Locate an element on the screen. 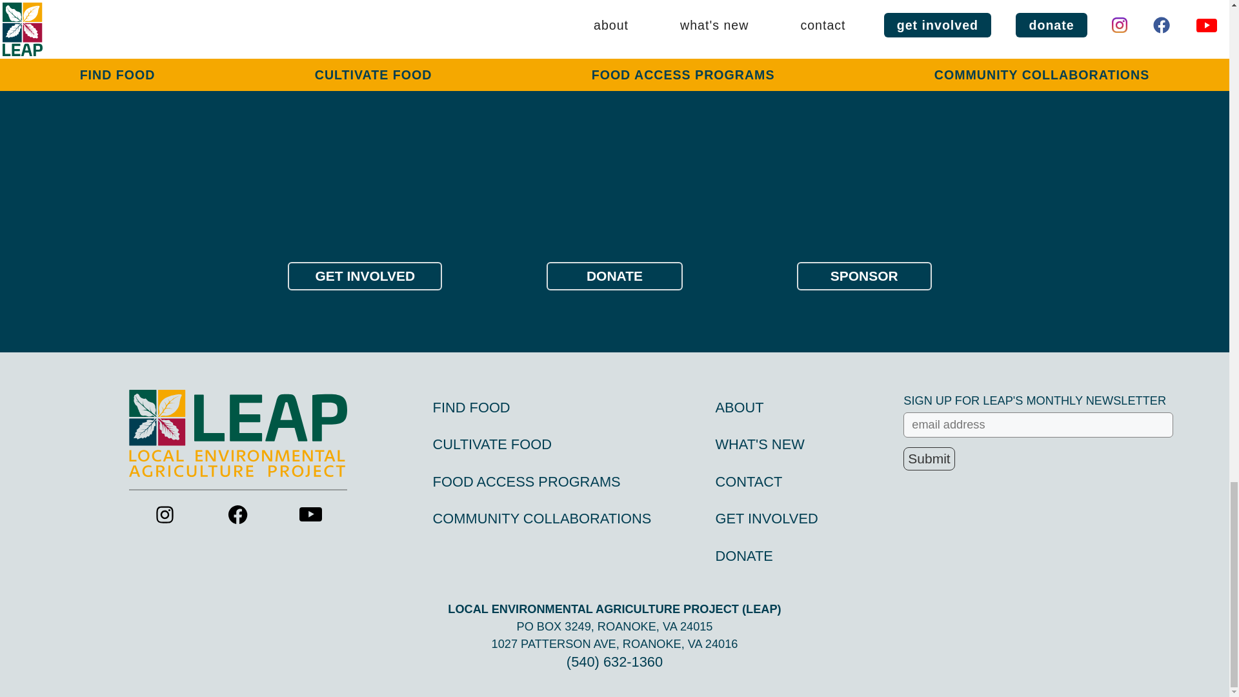 Image resolution: width=1239 pixels, height=697 pixels. WHAT'S NEW is located at coordinates (759, 444).